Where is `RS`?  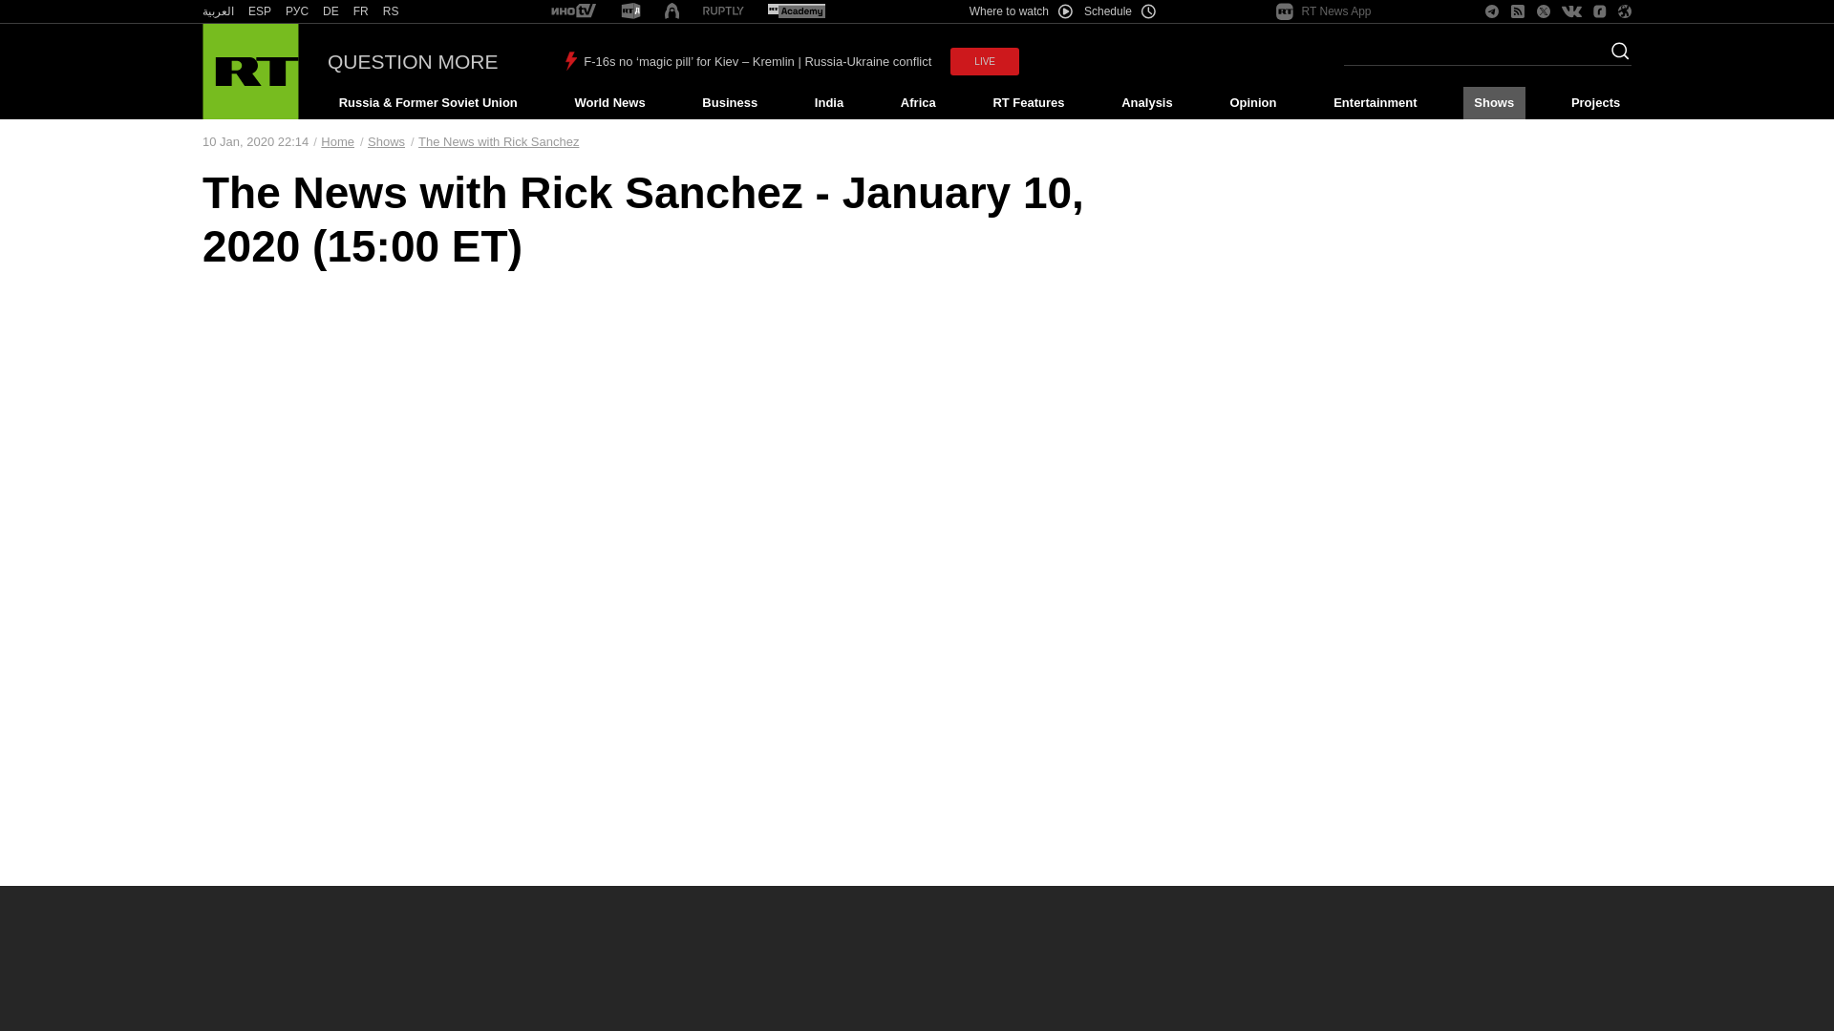 RS is located at coordinates (392, 11).